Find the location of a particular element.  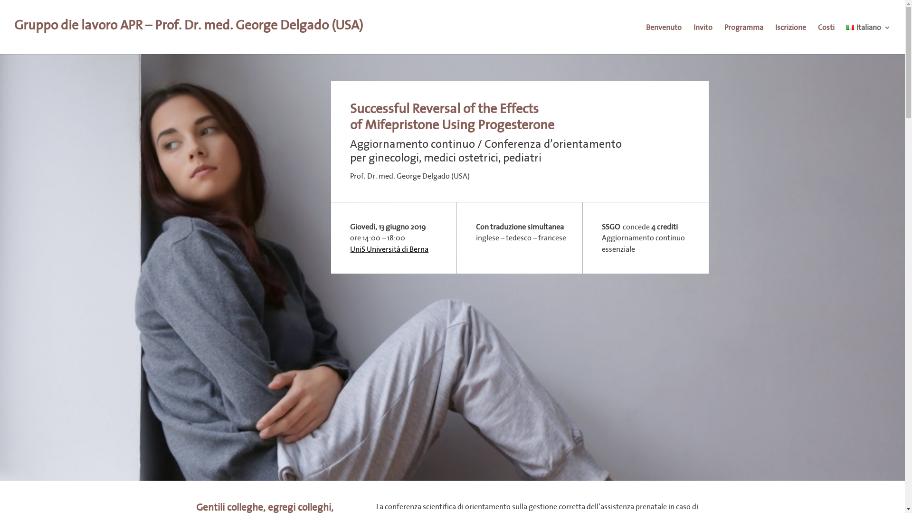

Italiano is located at coordinates (850, 28).